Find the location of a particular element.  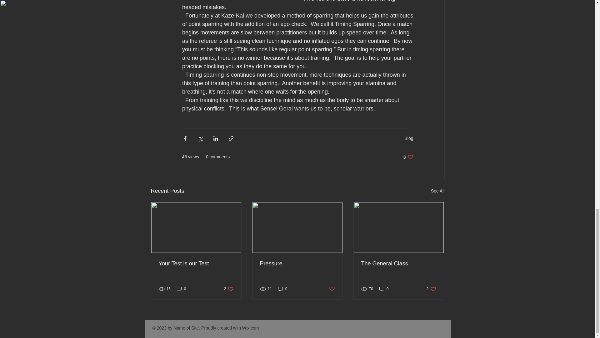

The General Class is located at coordinates (398, 264).